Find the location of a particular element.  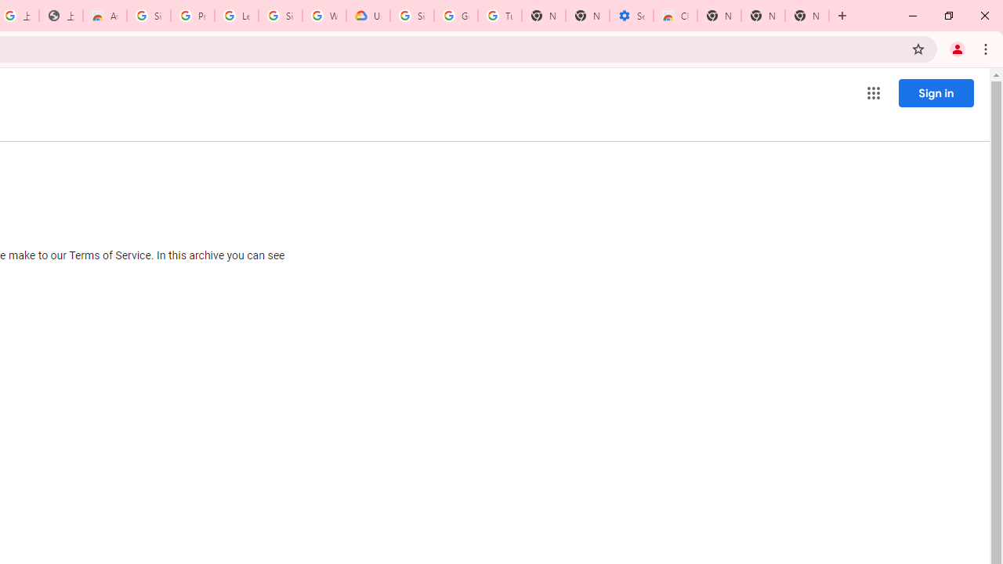

Settings - Accessibility is located at coordinates (632, 16).